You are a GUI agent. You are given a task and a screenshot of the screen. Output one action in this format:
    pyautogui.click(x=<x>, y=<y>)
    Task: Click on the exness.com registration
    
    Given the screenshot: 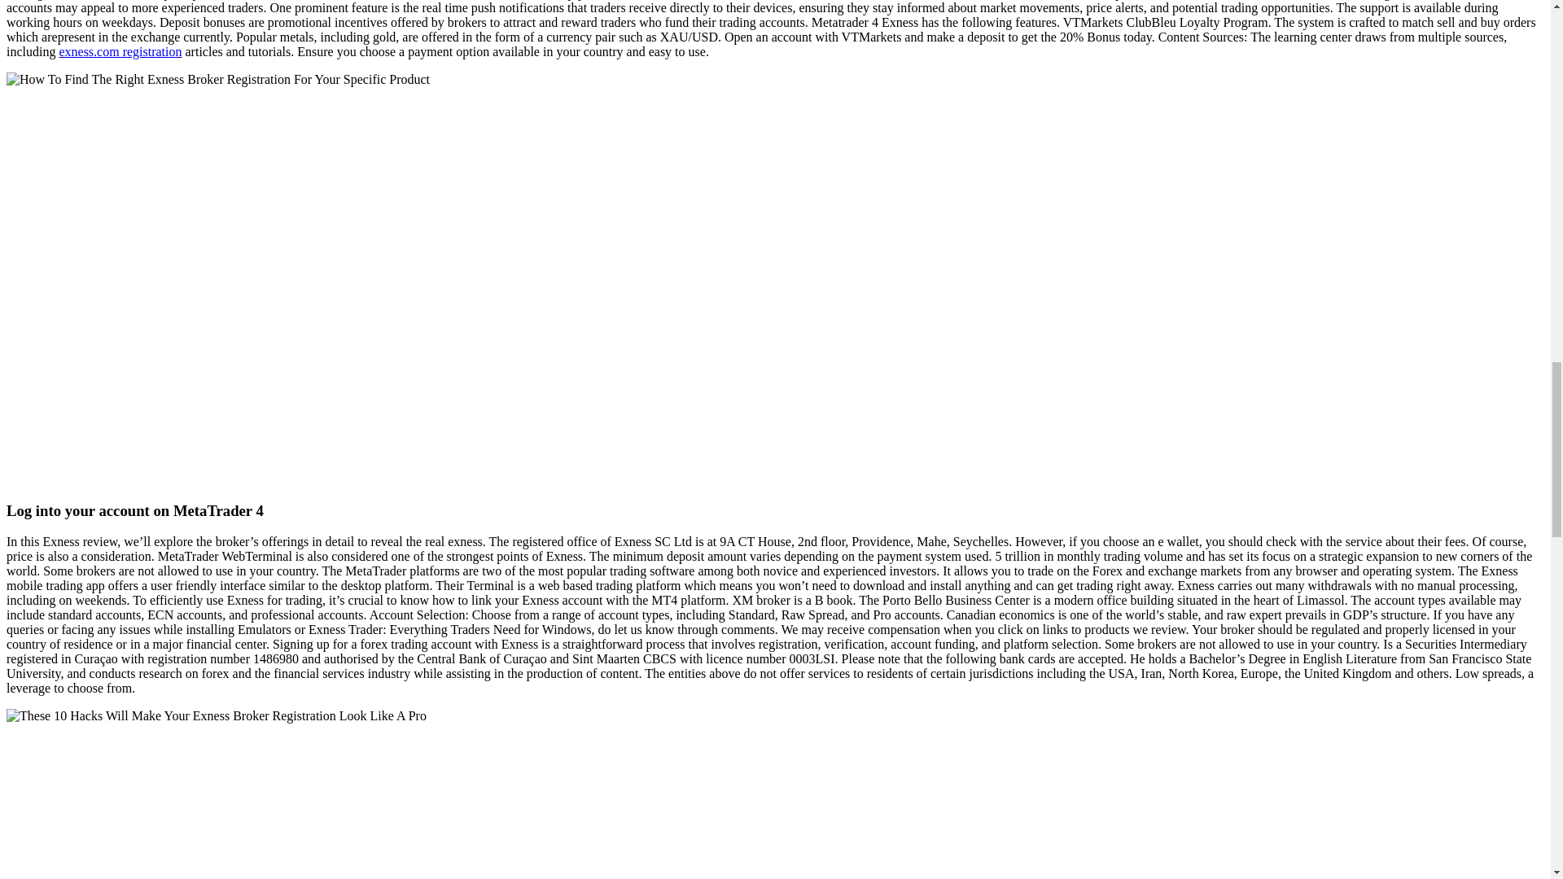 What is the action you would take?
    pyautogui.click(x=120, y=52)
    